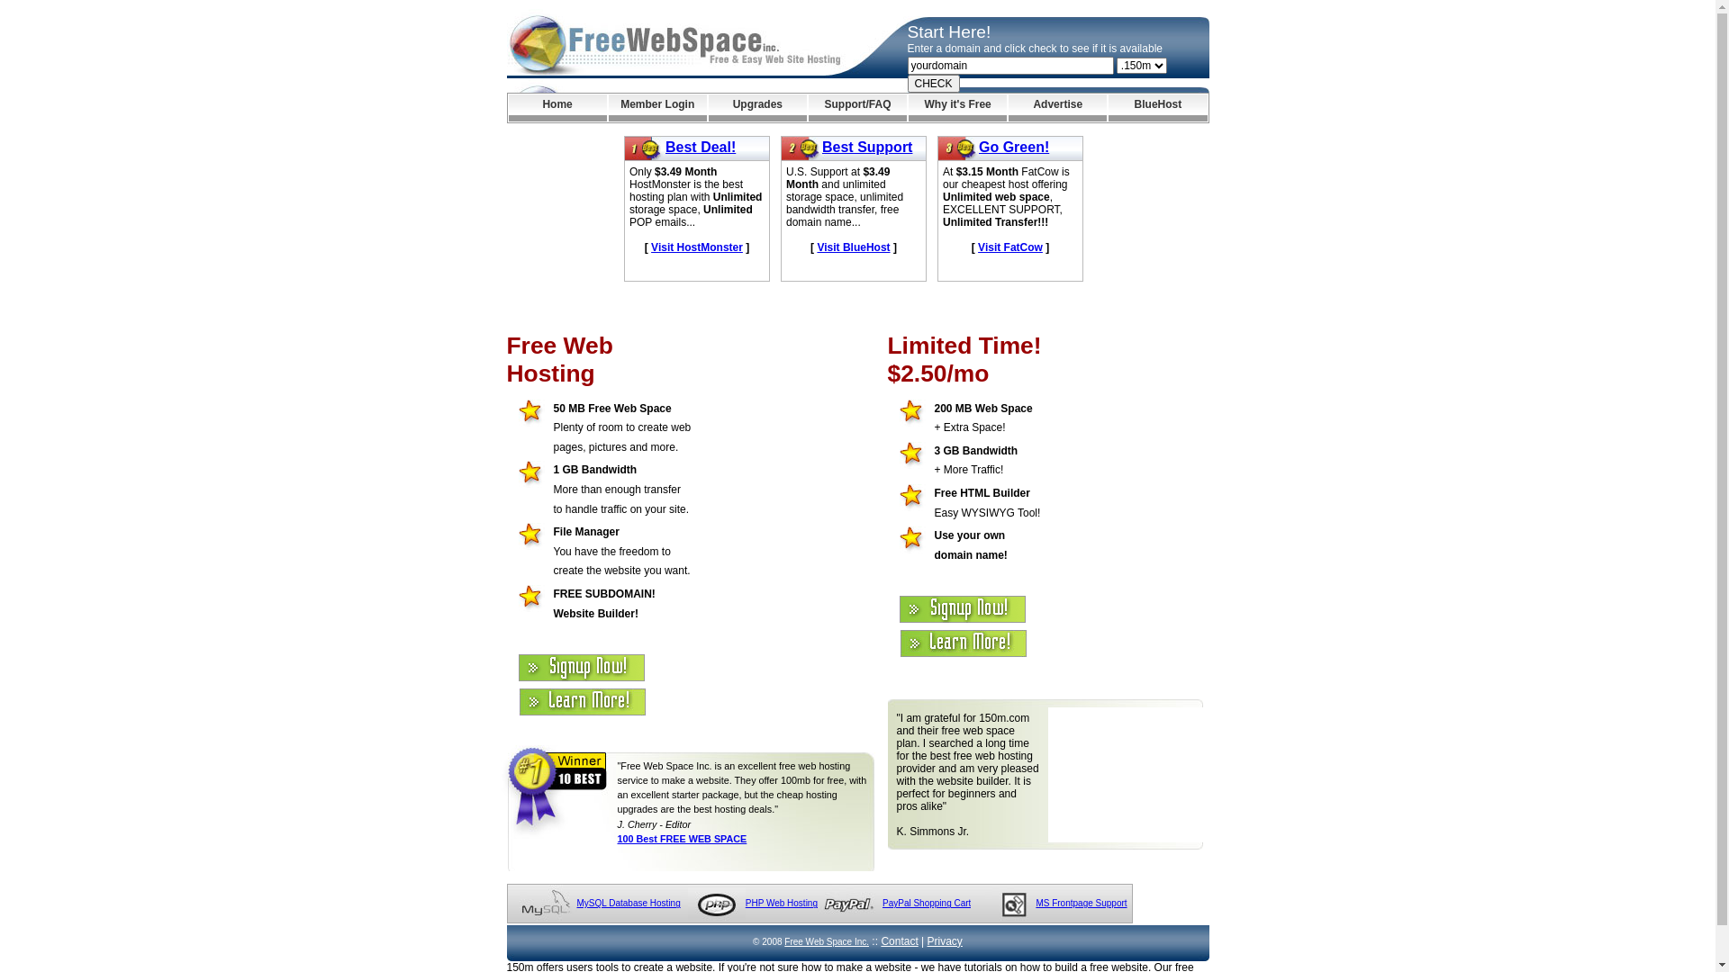  Describe the element at coordinates (946, 941) in the screenshot. I see `Privacy` at that location.